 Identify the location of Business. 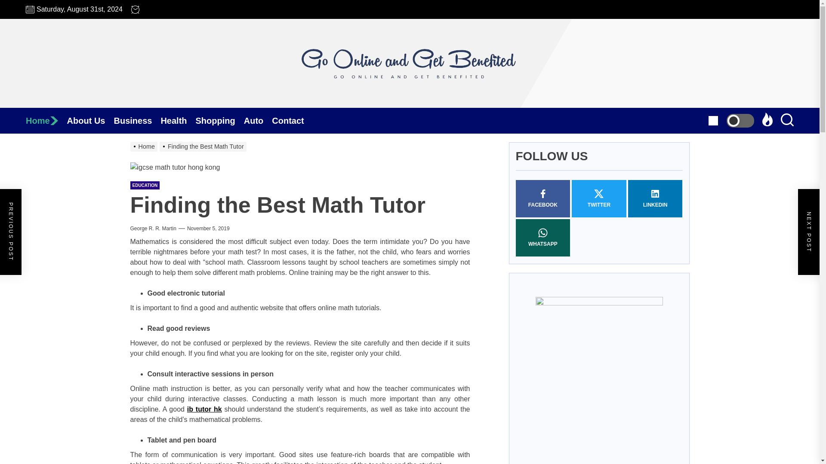
(137, 120).